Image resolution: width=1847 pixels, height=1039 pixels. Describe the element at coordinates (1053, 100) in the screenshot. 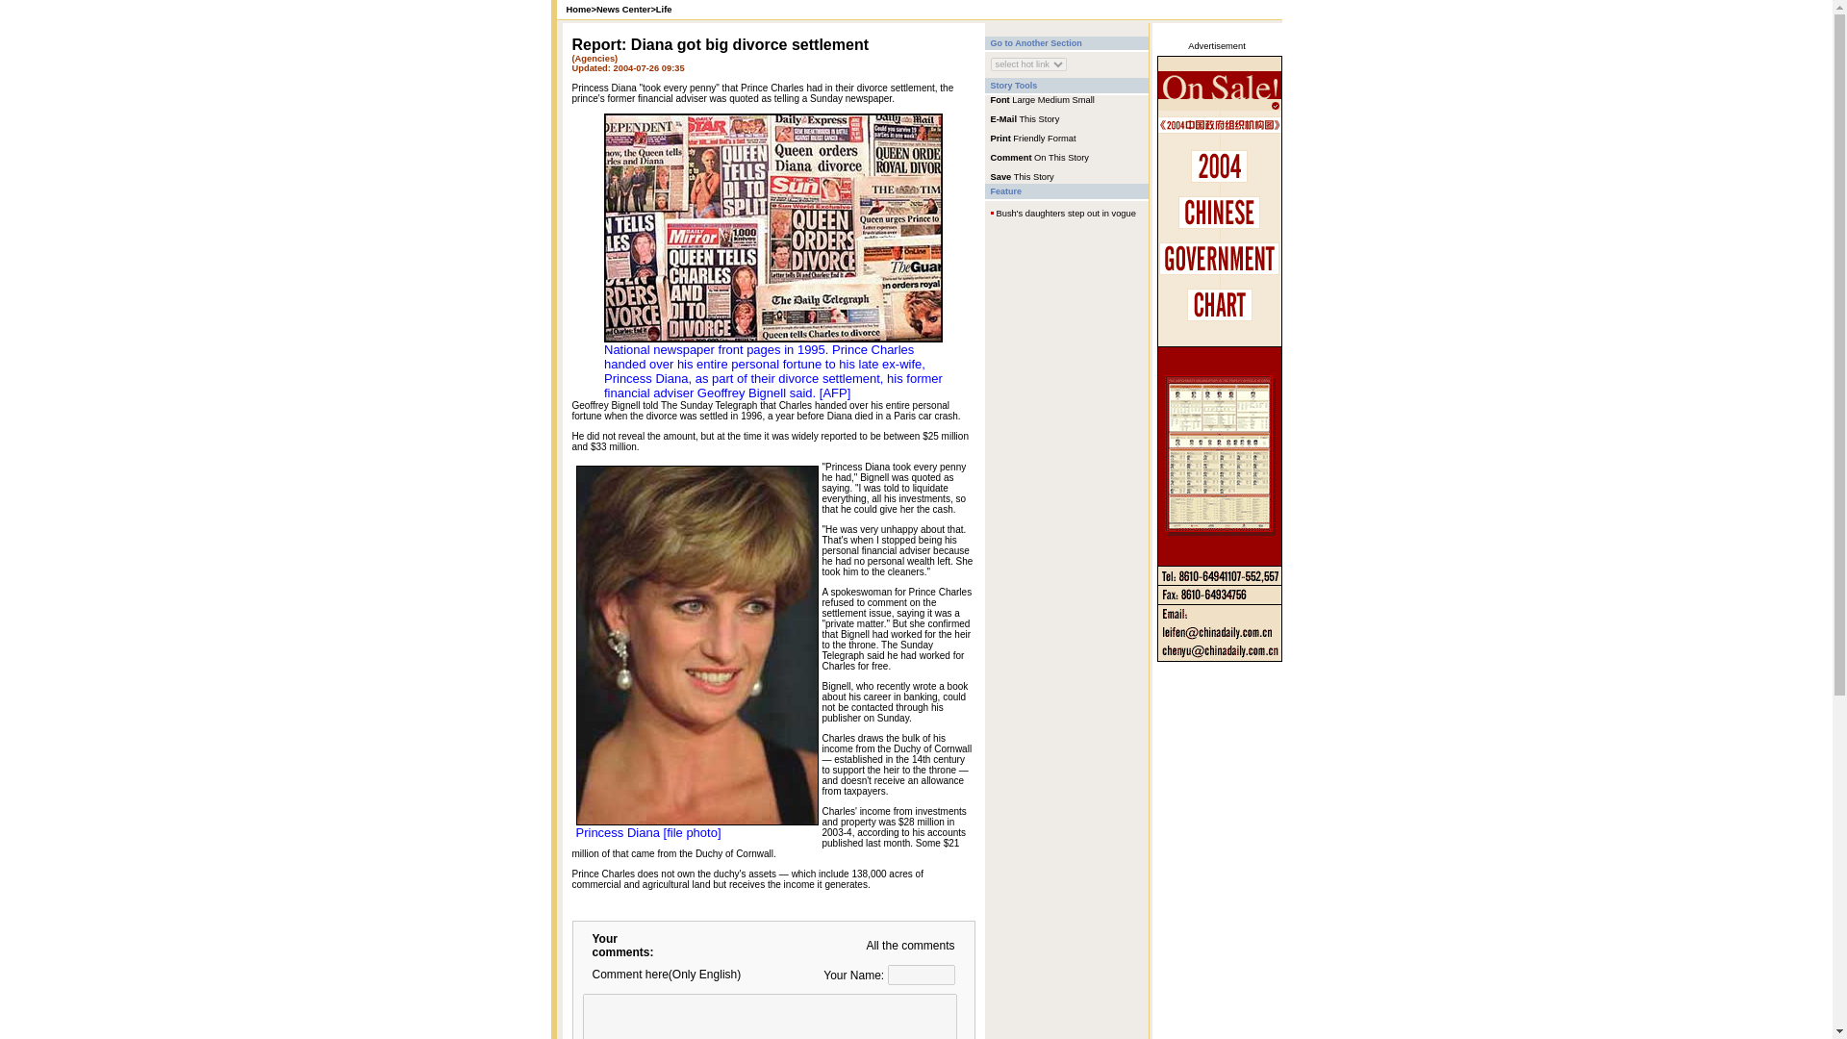

I see `Medium` at that location.